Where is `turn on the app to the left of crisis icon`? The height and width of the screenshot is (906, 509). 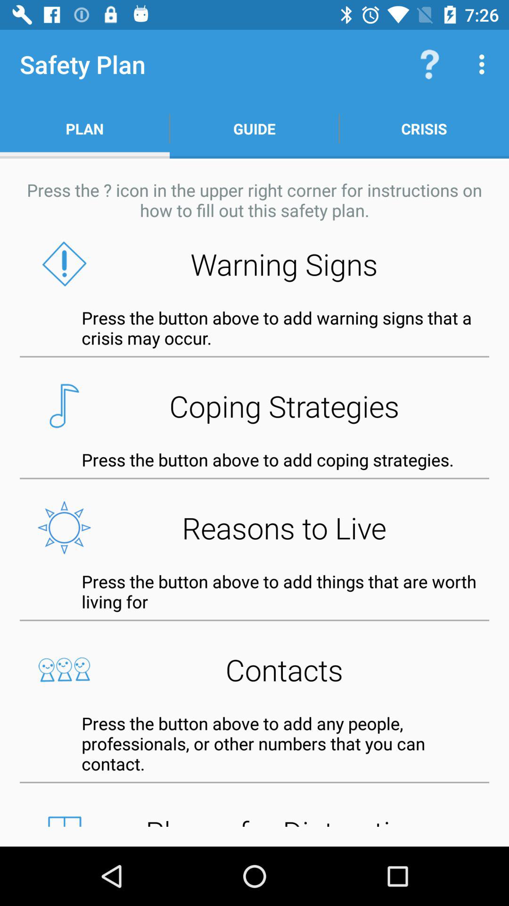 turn on the app to the left of crisis icon is located at coordinates (254, 128).